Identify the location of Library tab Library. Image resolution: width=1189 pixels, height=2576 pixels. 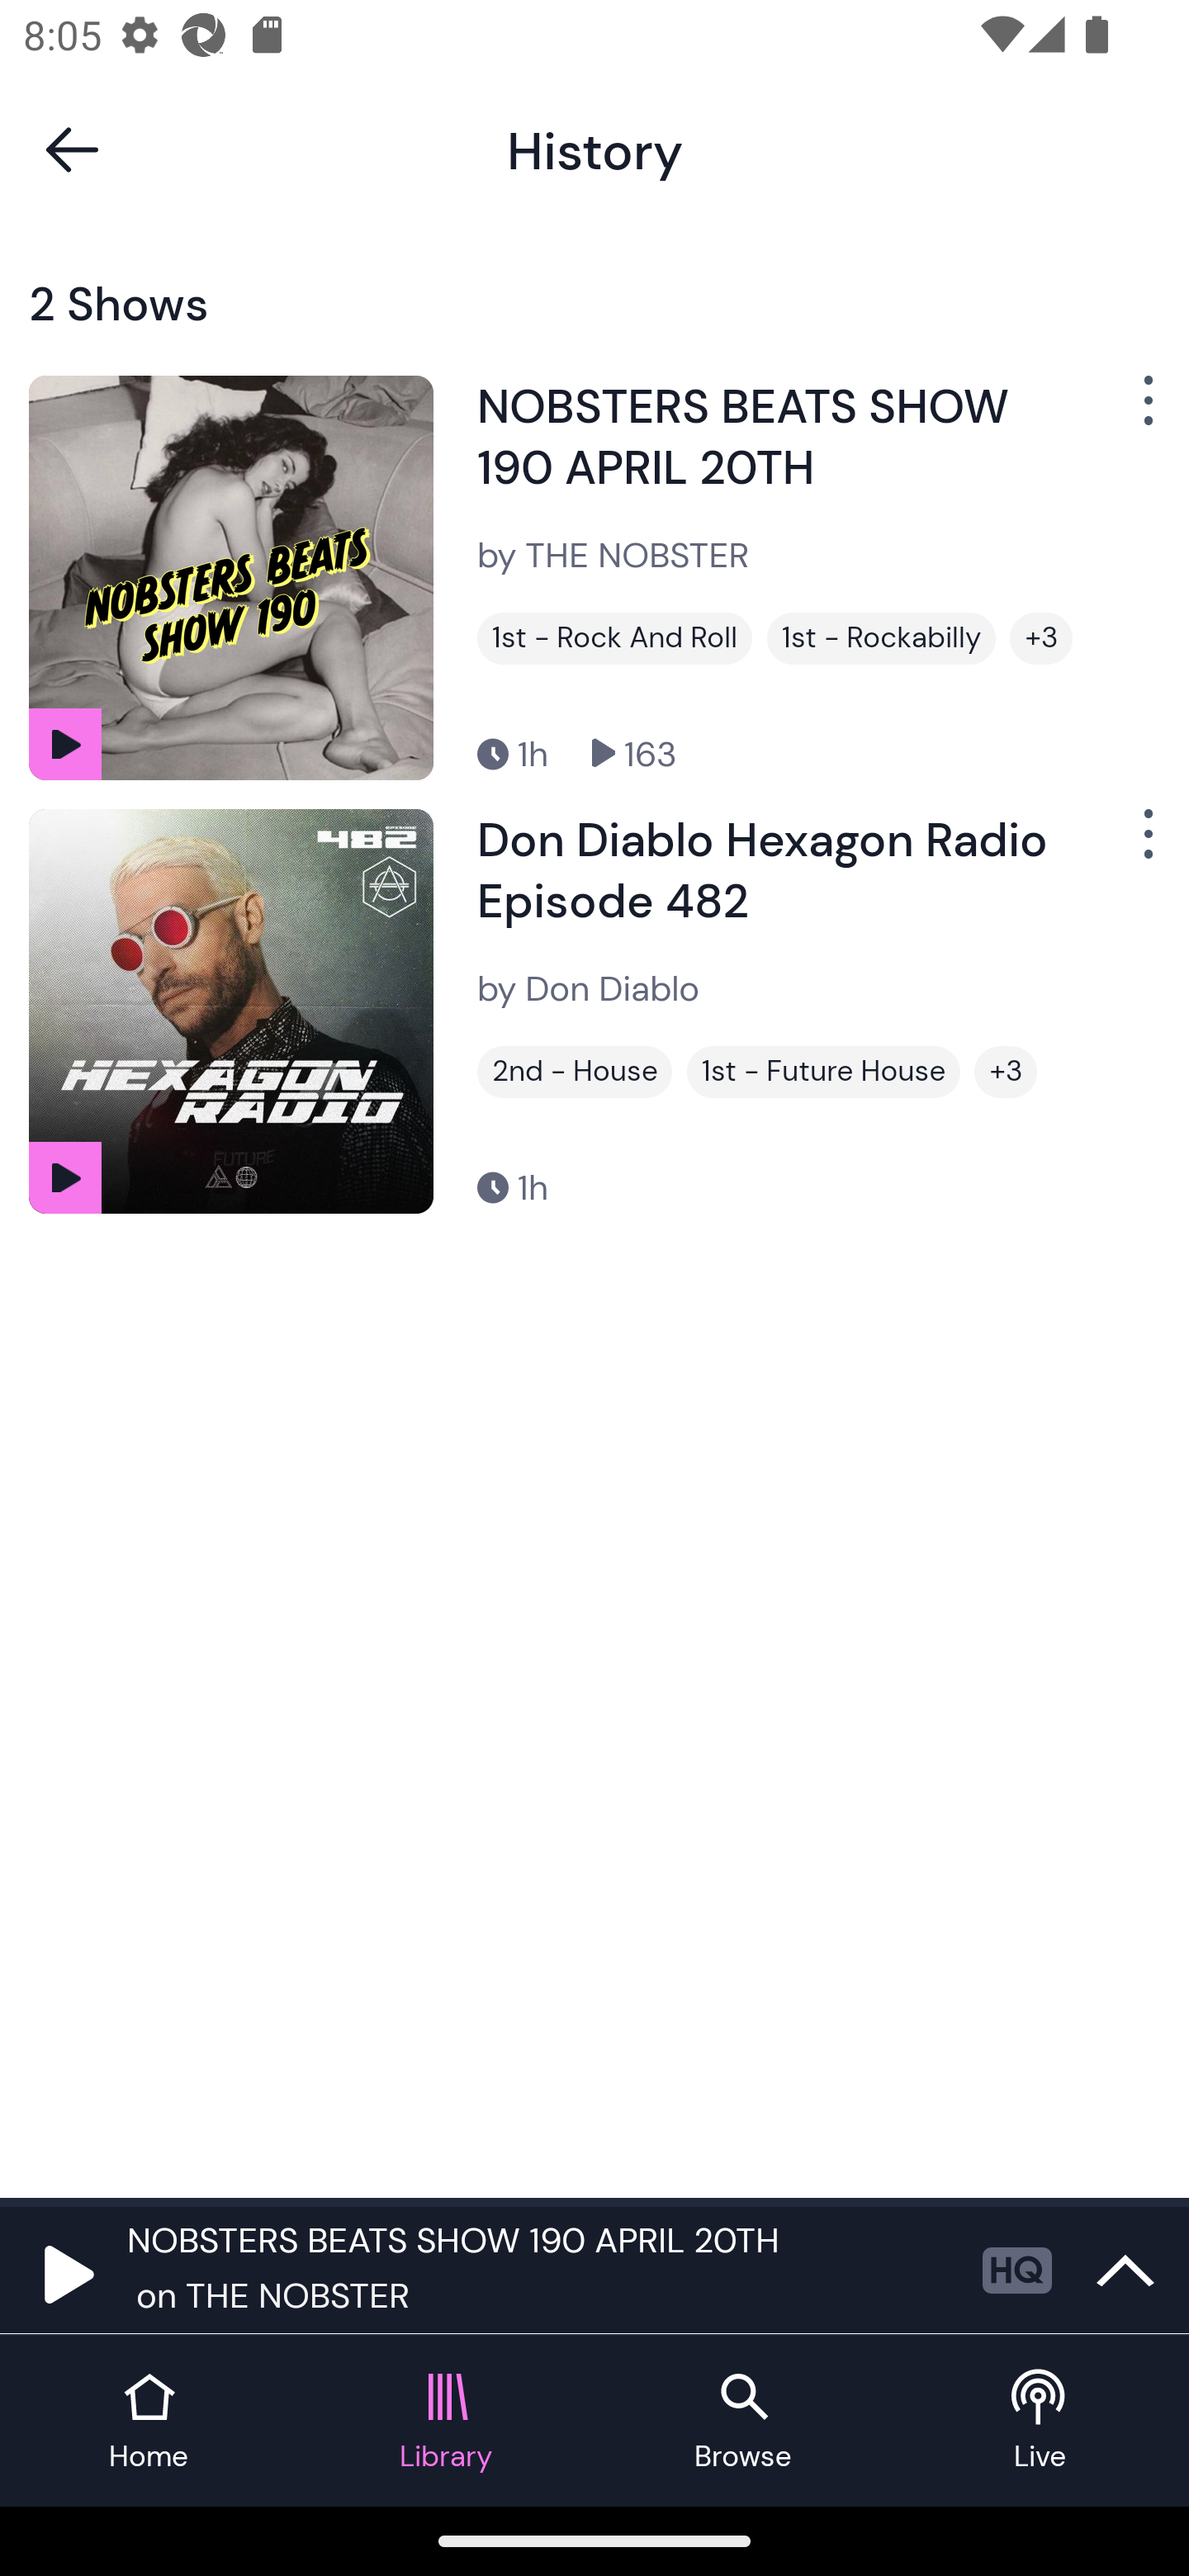
(446, 2421).